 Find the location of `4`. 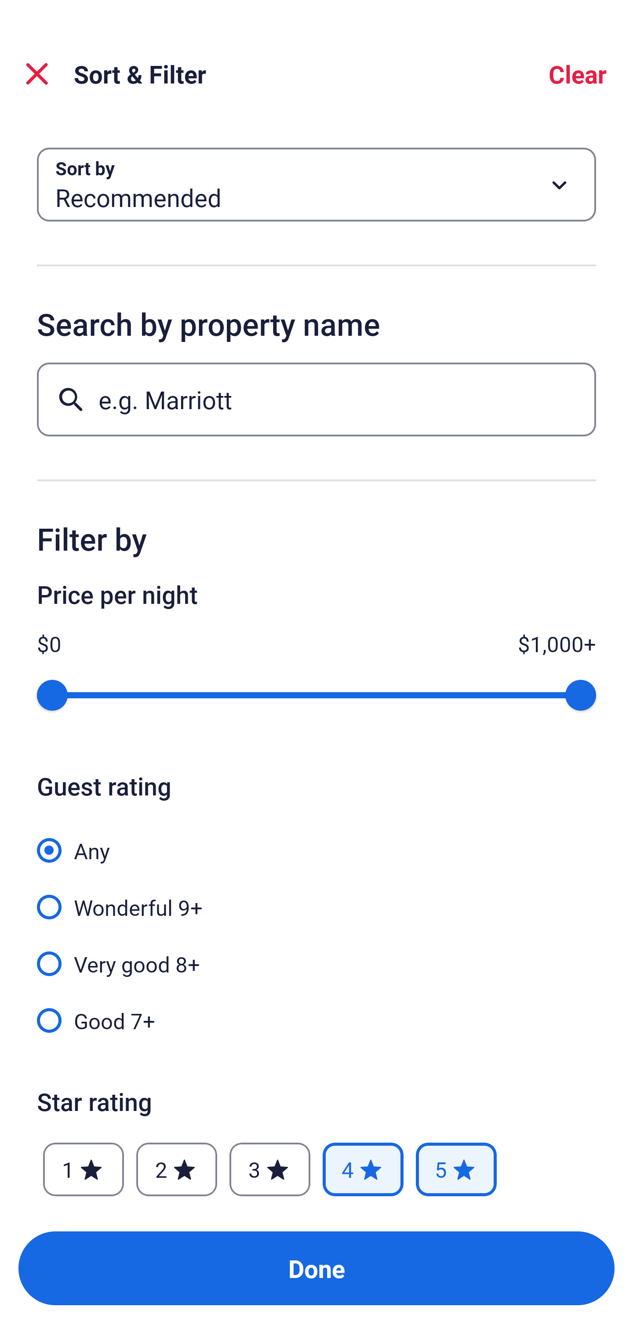

4 is located at coordinates (363, 1169).